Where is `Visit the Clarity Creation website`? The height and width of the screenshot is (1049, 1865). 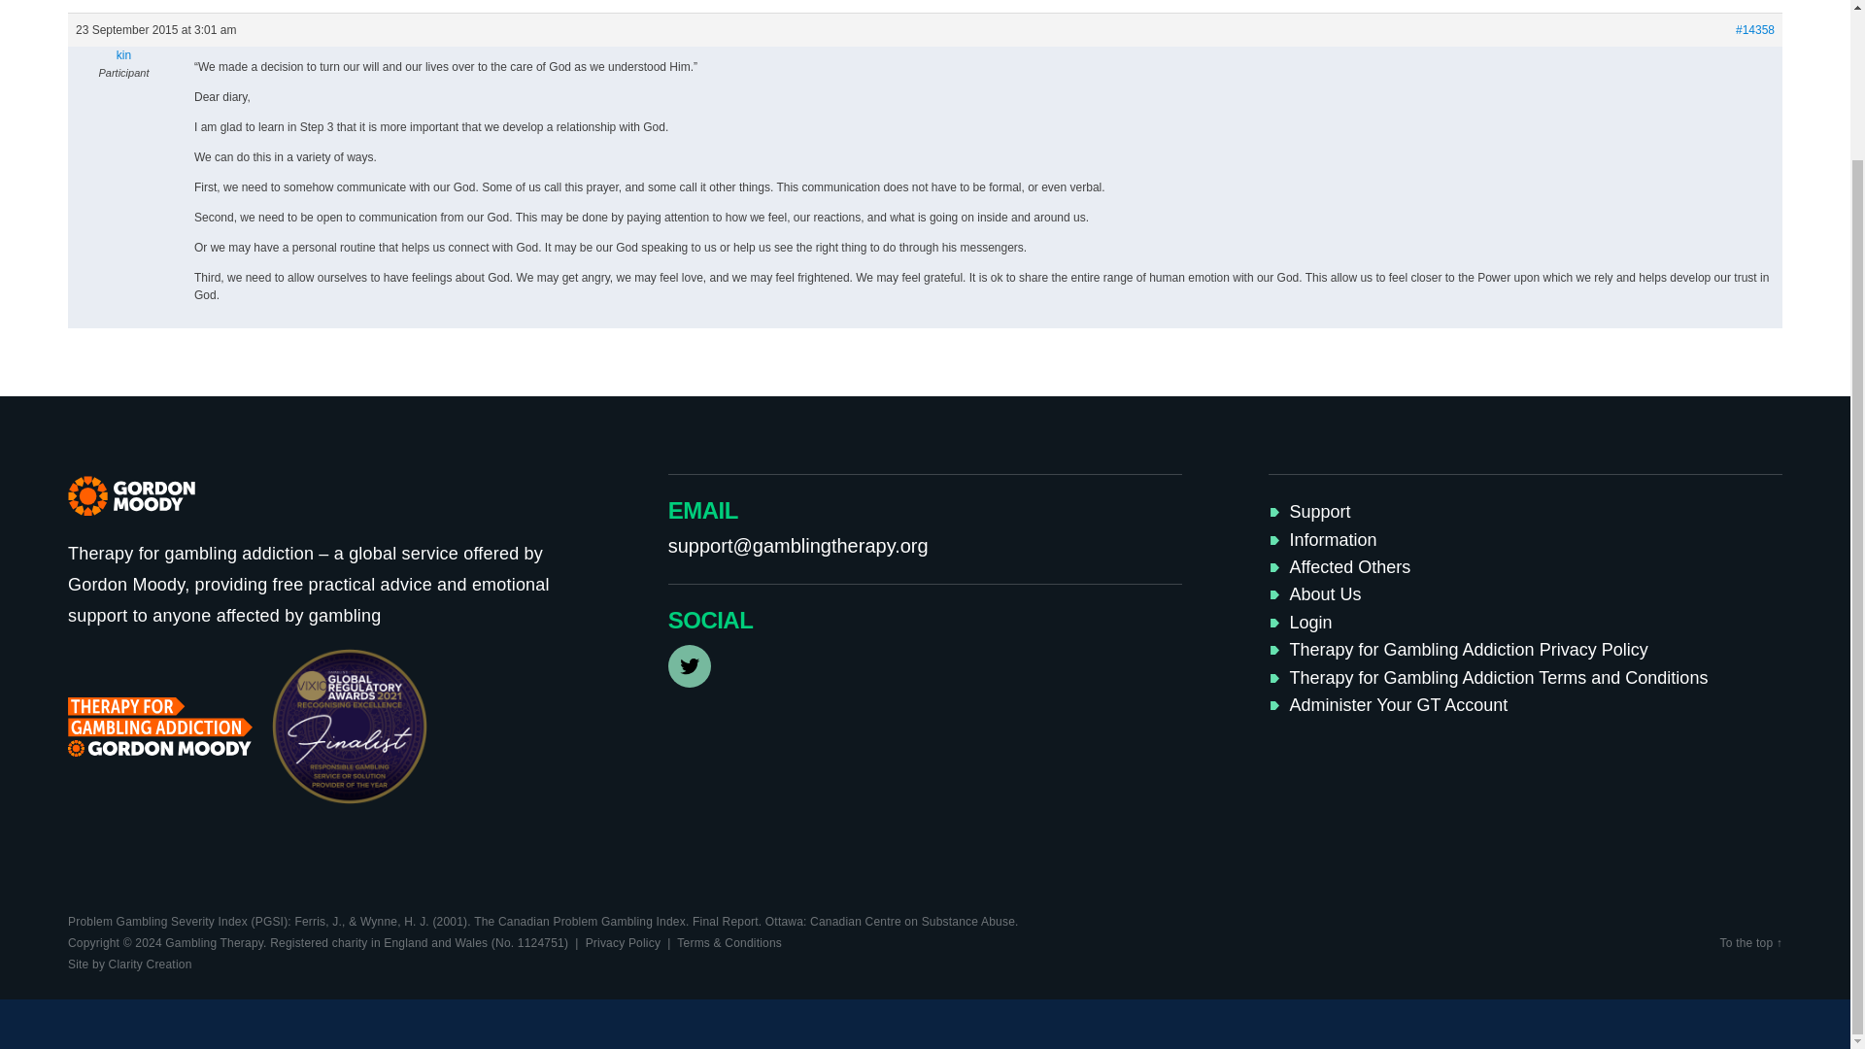 Visit the Clarity Creation website is located at coordinates (129, 964).